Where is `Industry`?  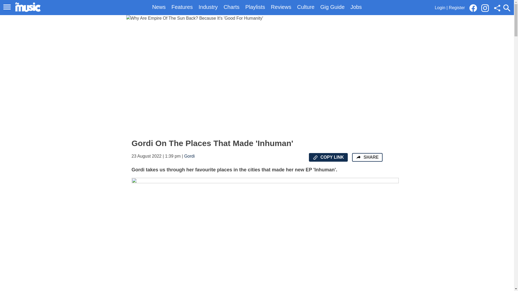 Industry is located at coordinates (208, 7).